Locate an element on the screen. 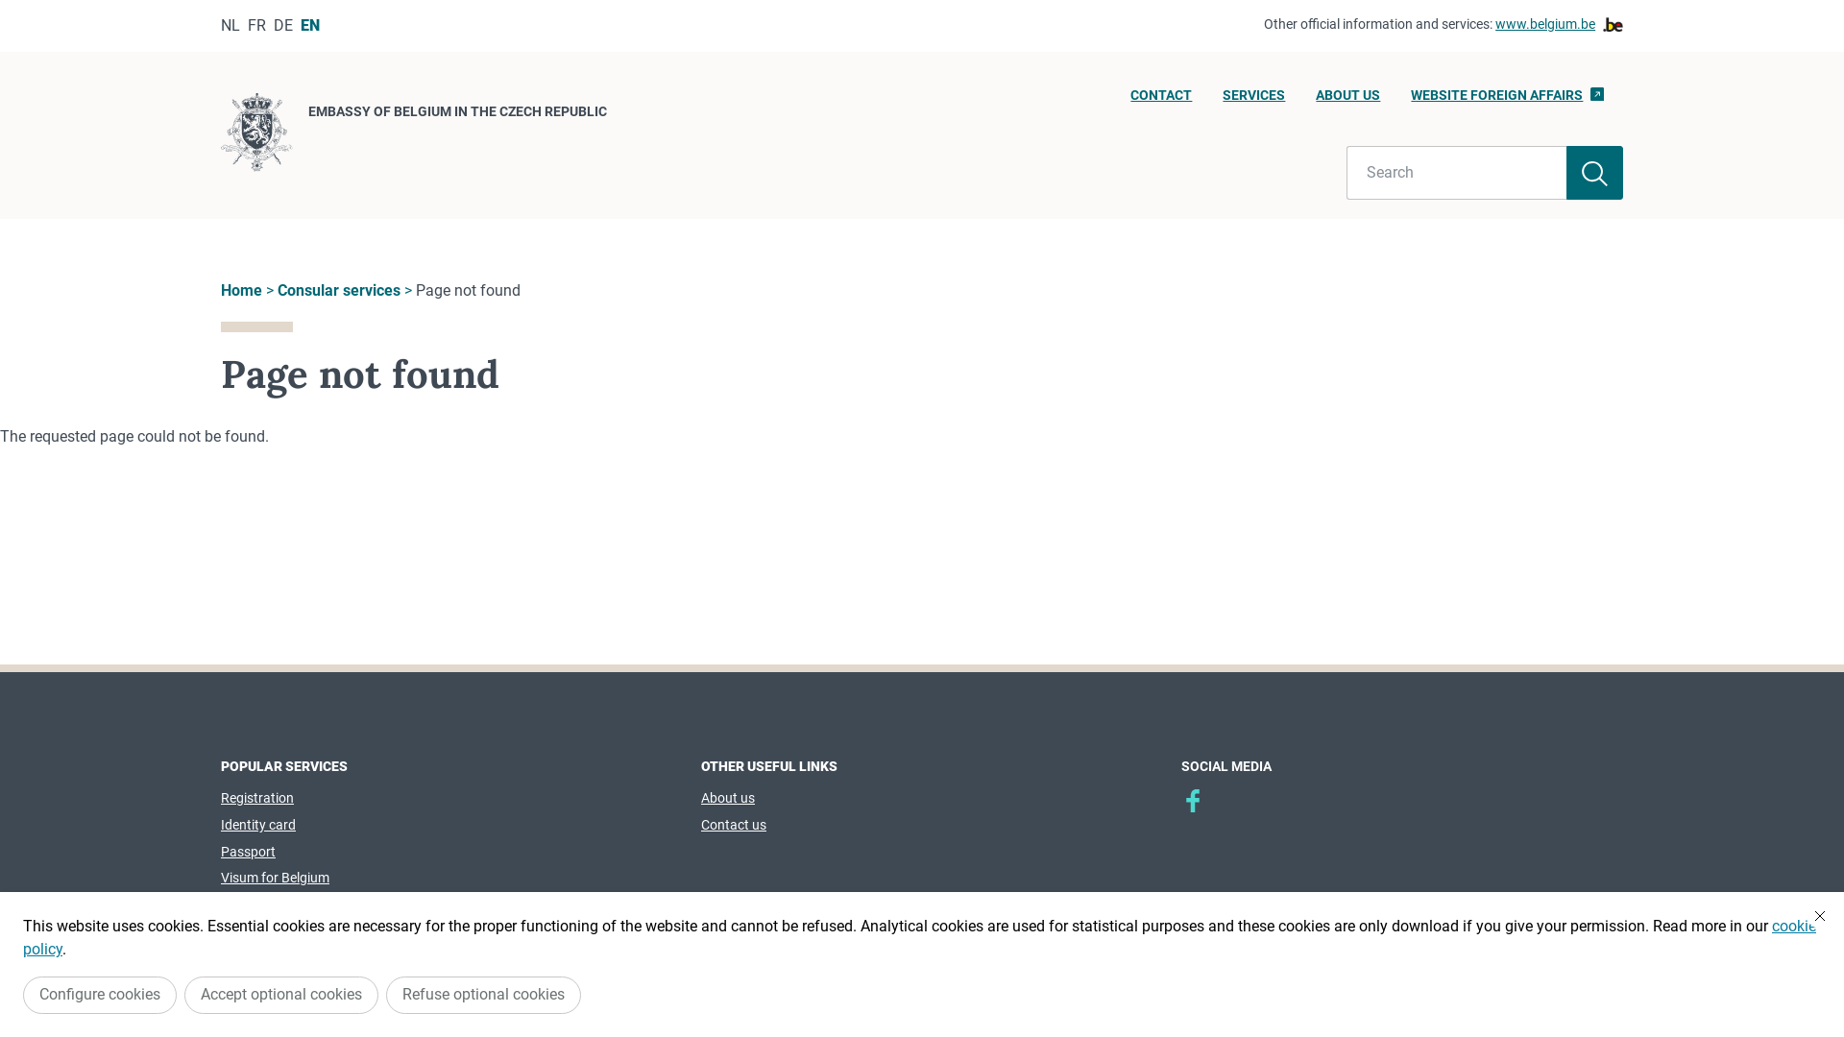 The width and height of the screenshot is (1844, 1037). About us is located at coordinates (728, 798).